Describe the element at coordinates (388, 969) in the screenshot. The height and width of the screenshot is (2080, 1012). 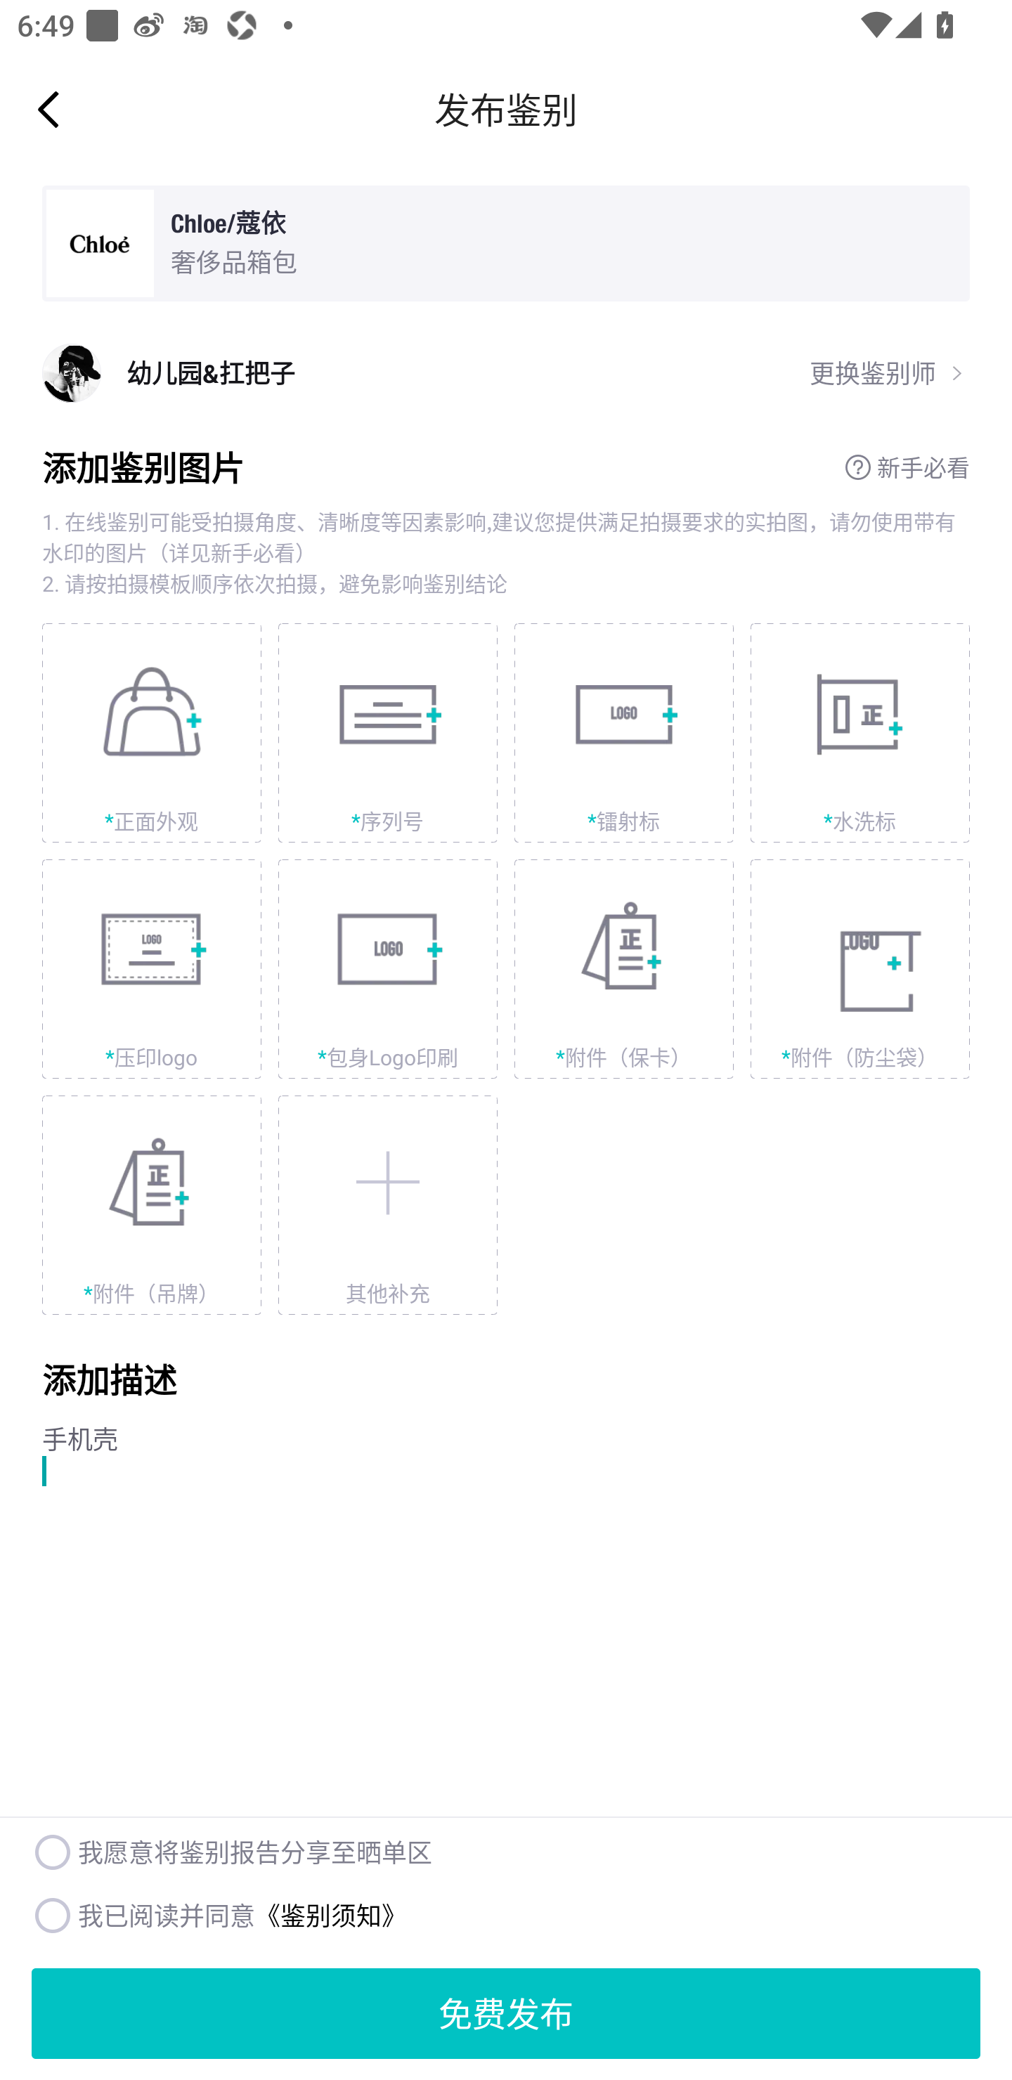
I see `* 包身Logo印刷` at that location.